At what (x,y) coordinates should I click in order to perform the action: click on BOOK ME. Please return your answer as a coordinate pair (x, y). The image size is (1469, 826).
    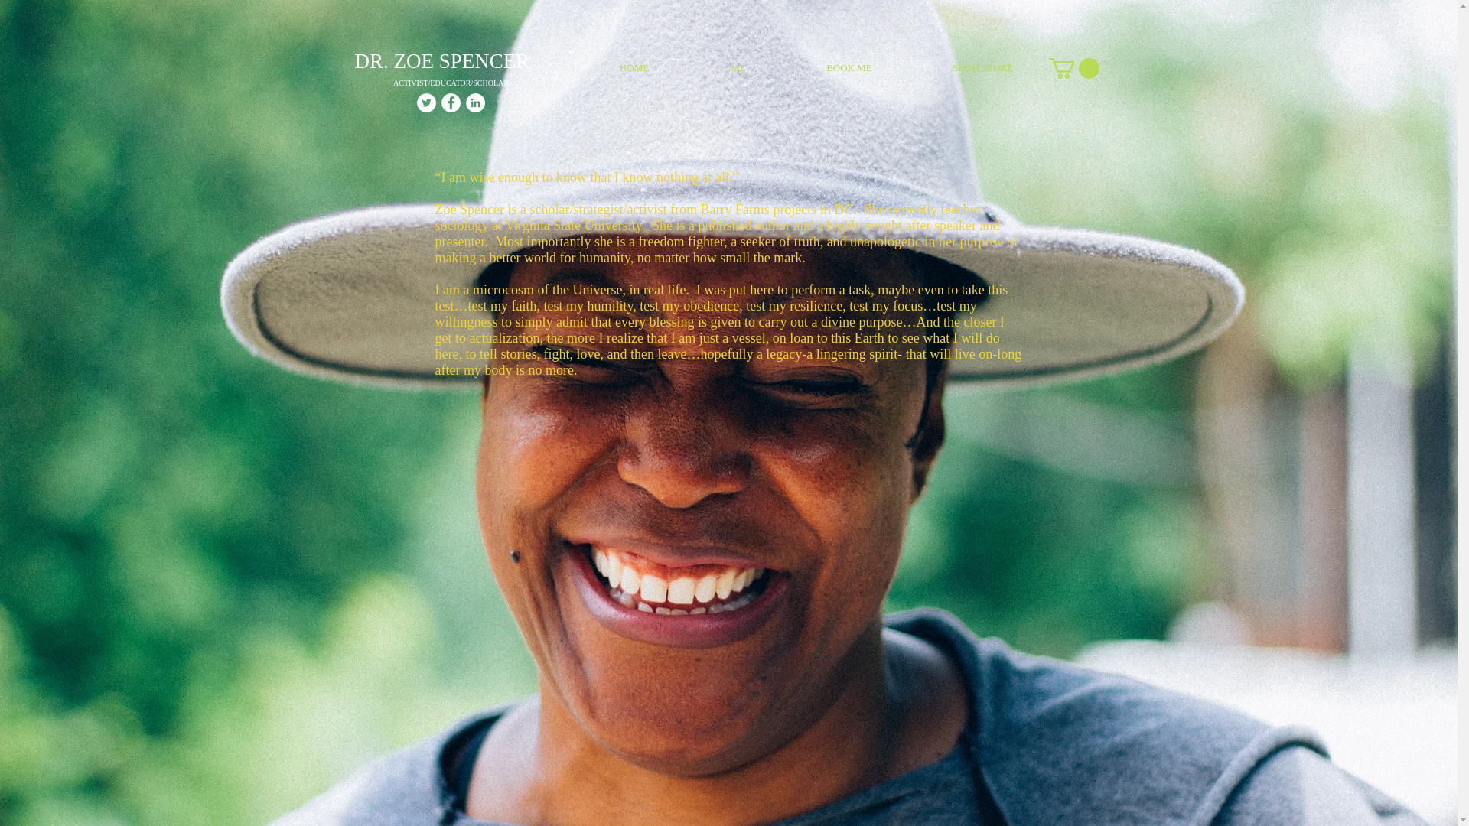
    Looking at the image, I should click on (848, 67).